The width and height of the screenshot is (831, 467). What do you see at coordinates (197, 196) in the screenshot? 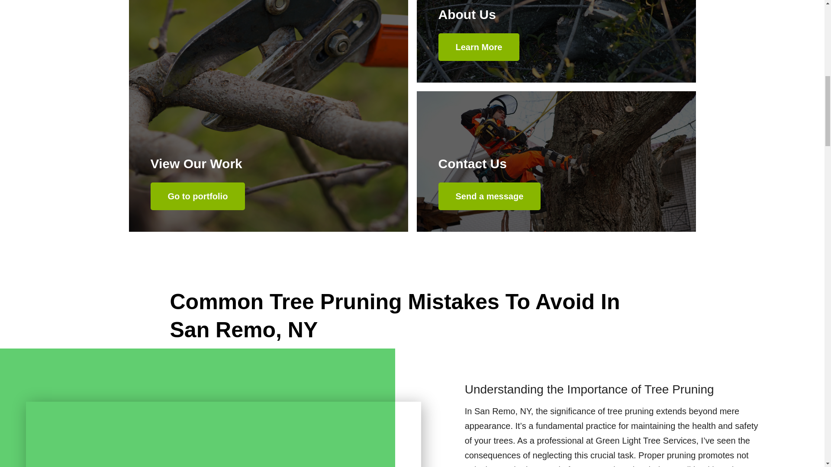
I see `Go to portfolio` at bounding box center [197, 196].